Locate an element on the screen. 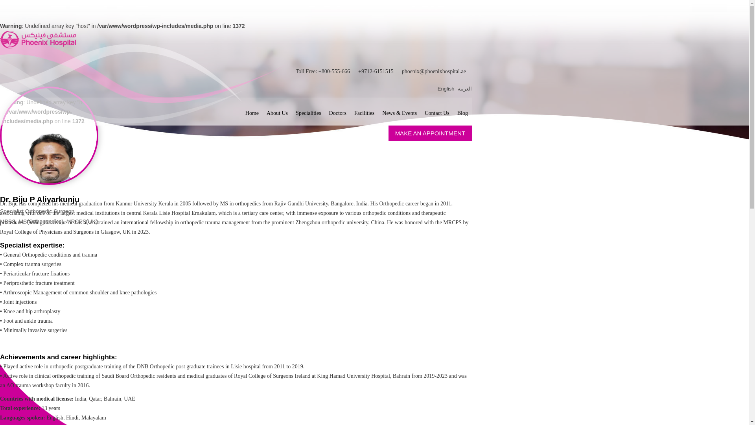 The width and height of the screenshot is (755, 425). Facilities is located at coordinates (364, 113).